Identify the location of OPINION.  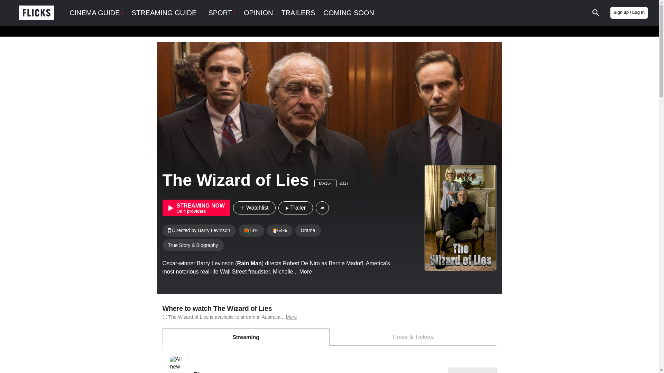
(258, 13).